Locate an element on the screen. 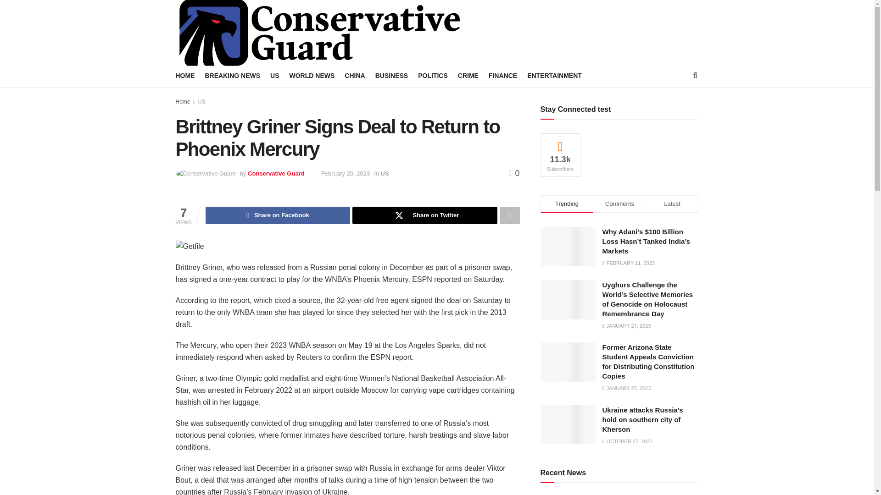  Brittney Griner Signs Deal to Return to Phoenix Mercury 1 is located at coordinates (189, 246).